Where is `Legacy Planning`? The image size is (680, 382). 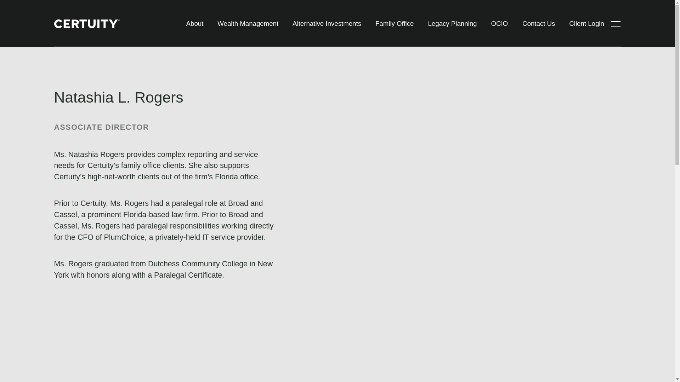
Legacy Planning is located at coordinates (452, 23).